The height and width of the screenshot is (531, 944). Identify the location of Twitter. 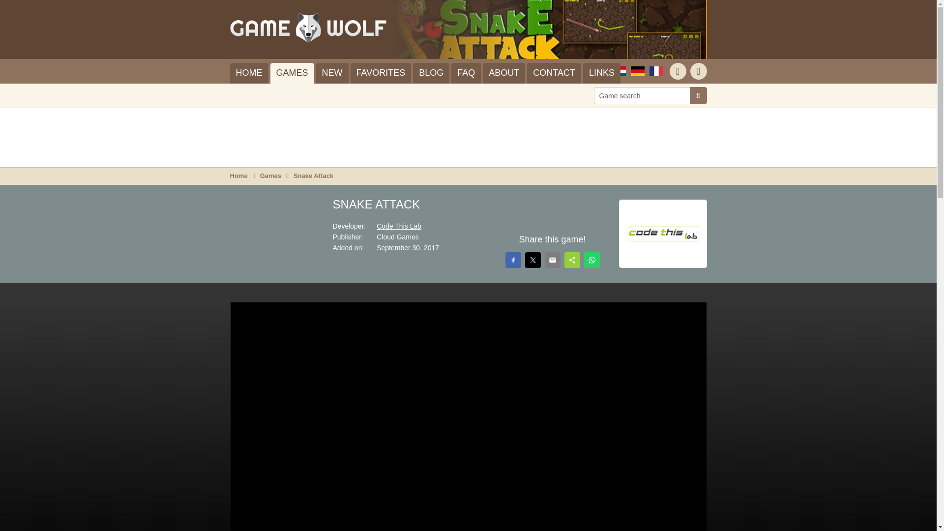
(698, 71).